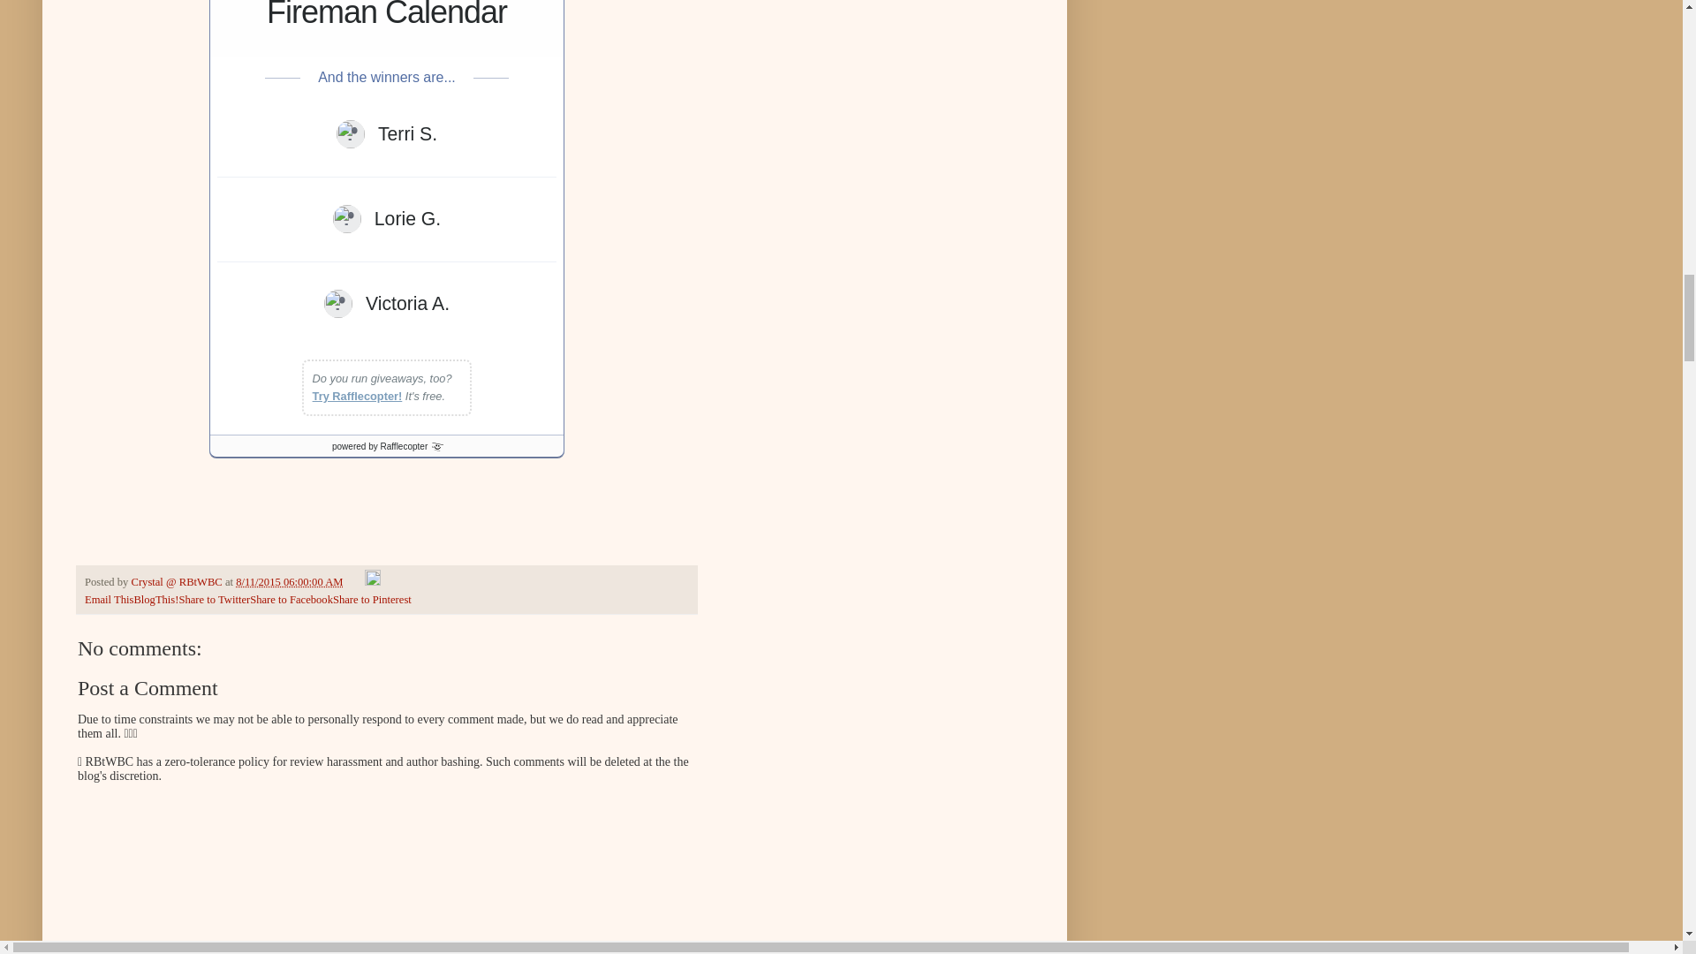 The image size is (1696, 954). Describe the element at coordinates (288, 582) in the screenshot. I see `permanent link` at that location.